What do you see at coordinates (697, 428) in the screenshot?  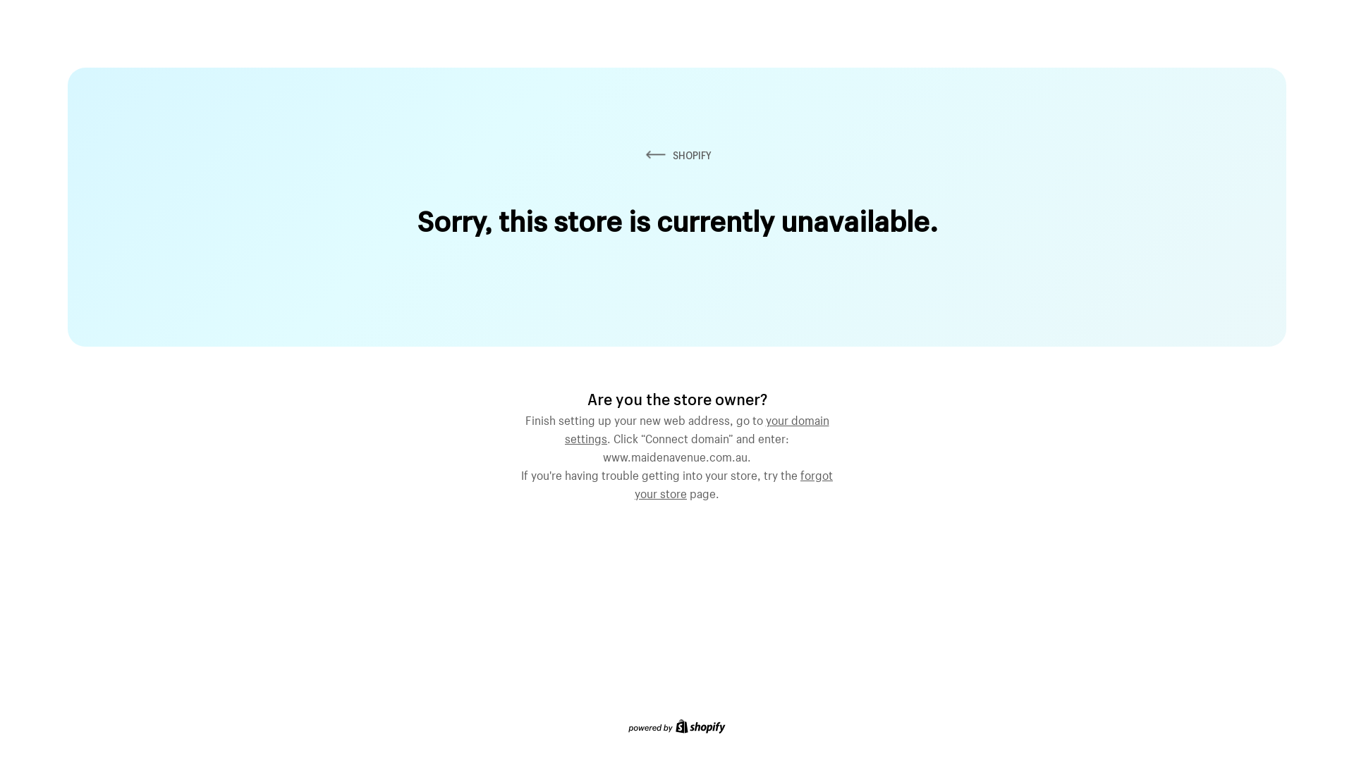 I see `your domain settings` at bounding box center [697, 428].